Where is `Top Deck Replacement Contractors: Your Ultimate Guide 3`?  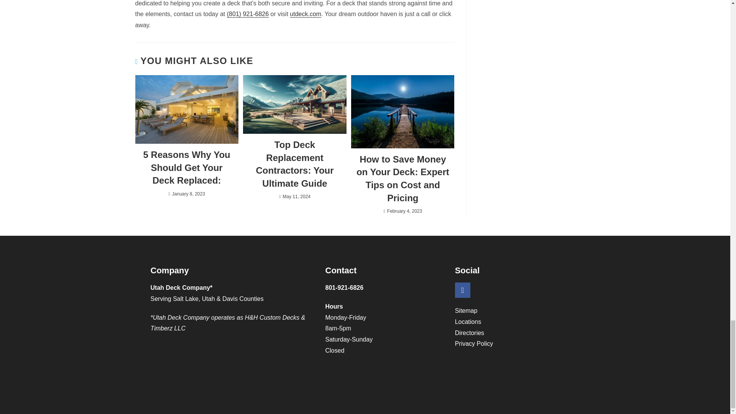 Top Deck Replacement Contractors: Your Ultimate Guide 3 is located at coordinates (294, 104).